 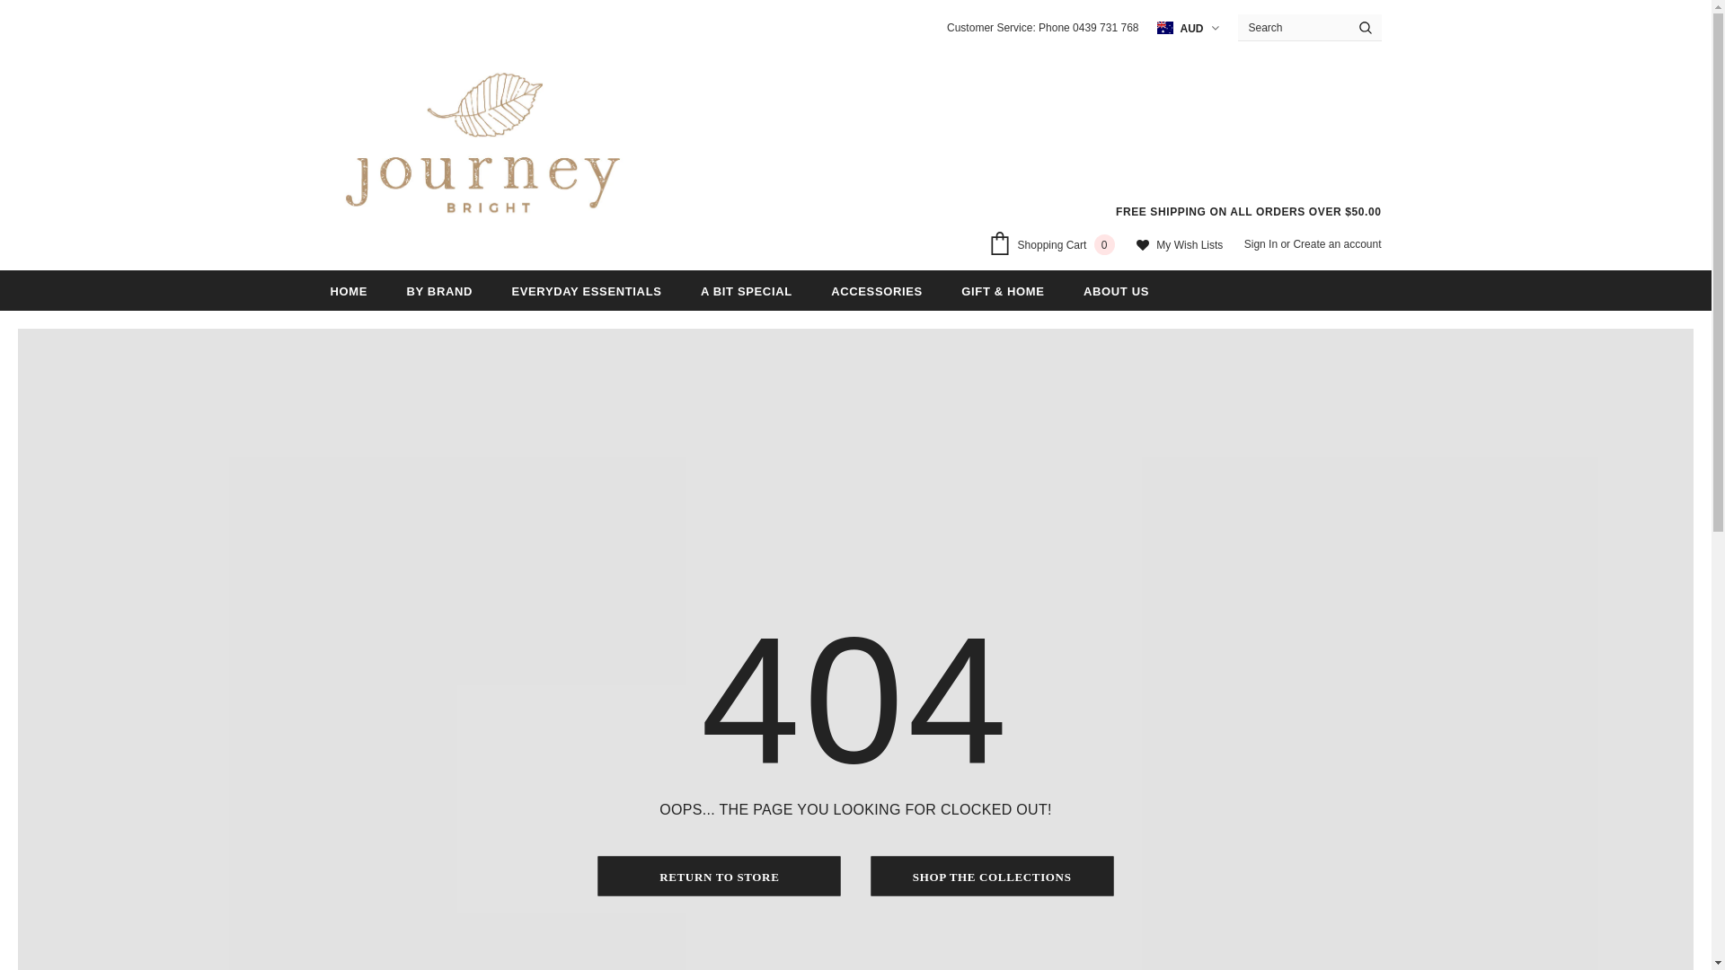 I want to click on My Wish Lists, so click(x=1180, y=246).